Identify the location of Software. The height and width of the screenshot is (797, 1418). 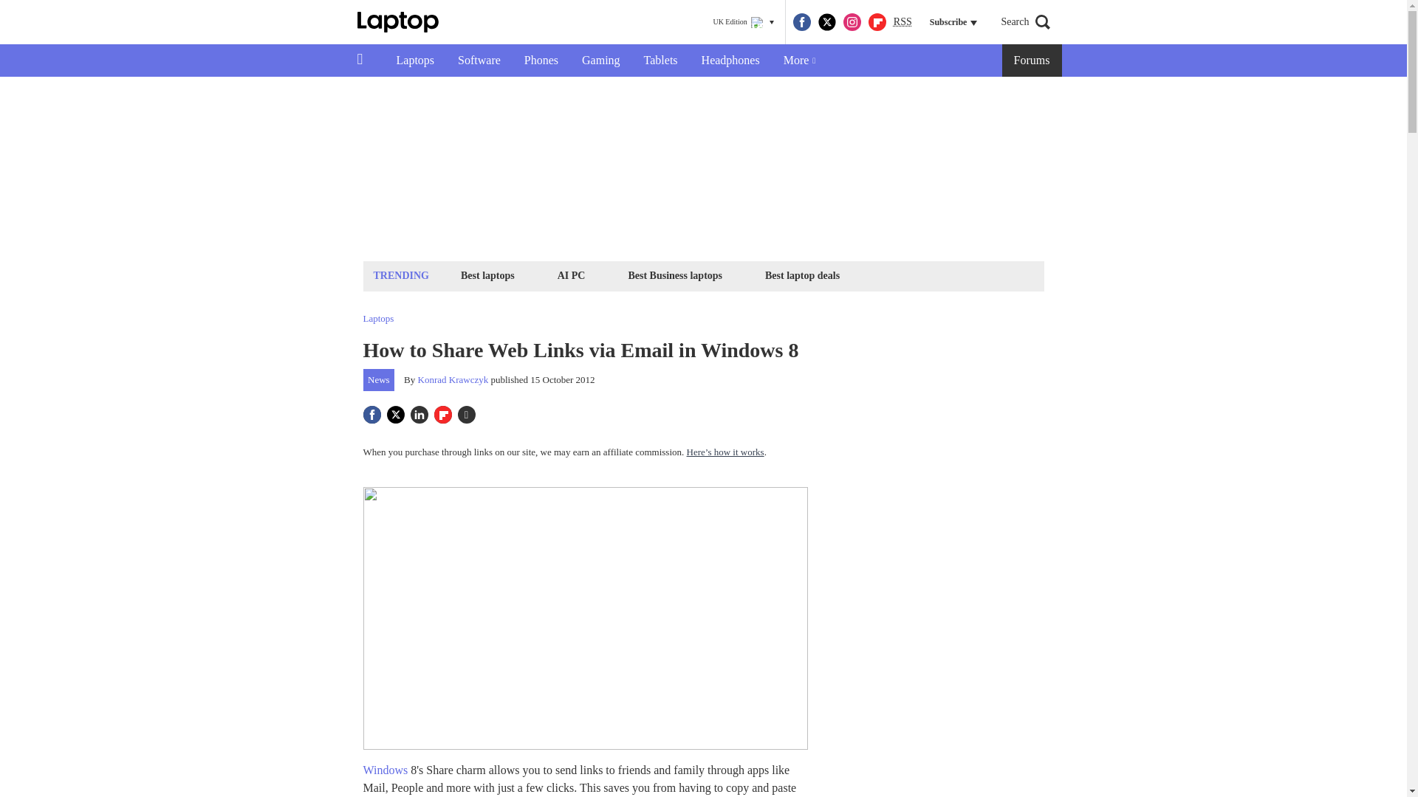
(479, 61).